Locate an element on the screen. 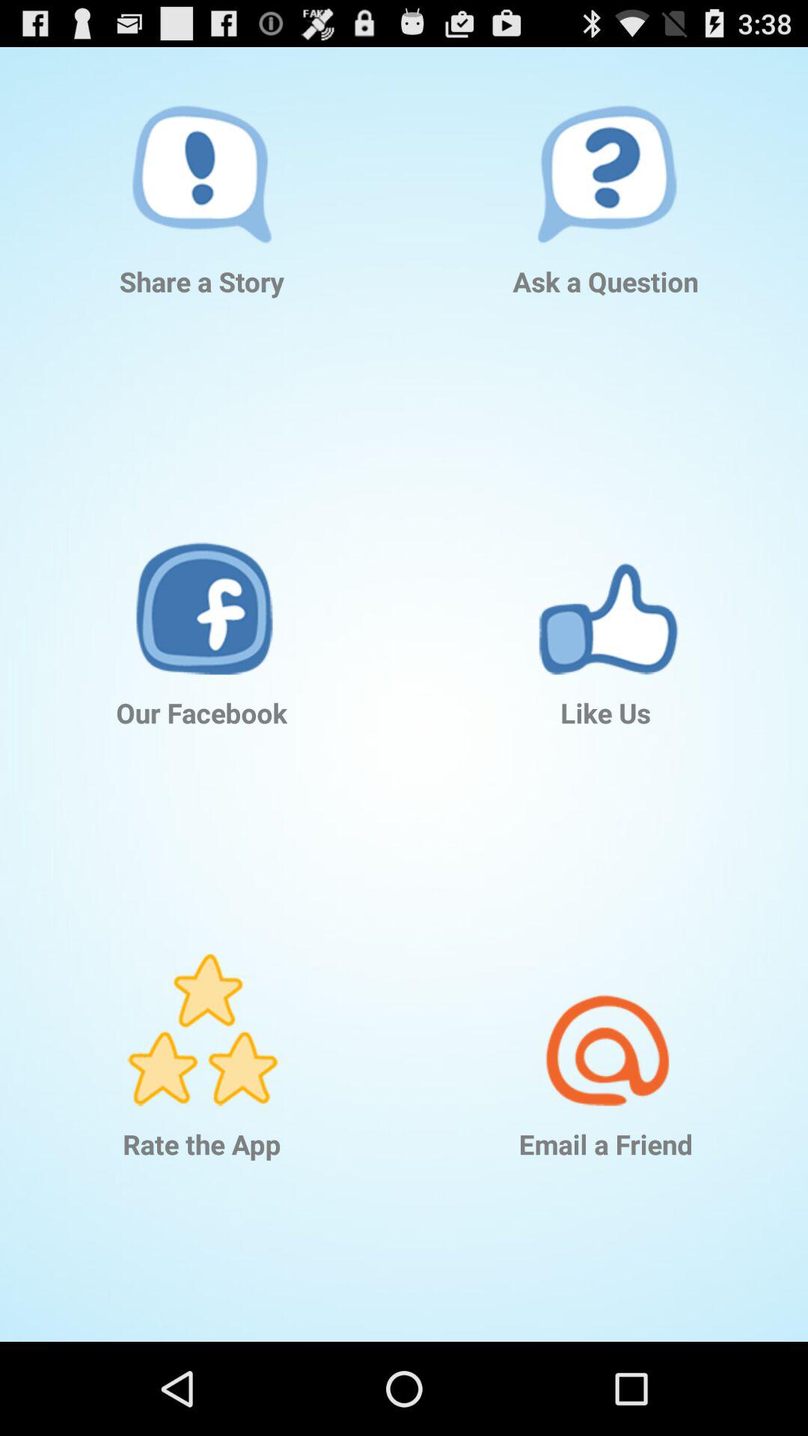 The height and width of the screenshot is (1436, 808). click on rate the app ion is located at coordinates (202, 1008).